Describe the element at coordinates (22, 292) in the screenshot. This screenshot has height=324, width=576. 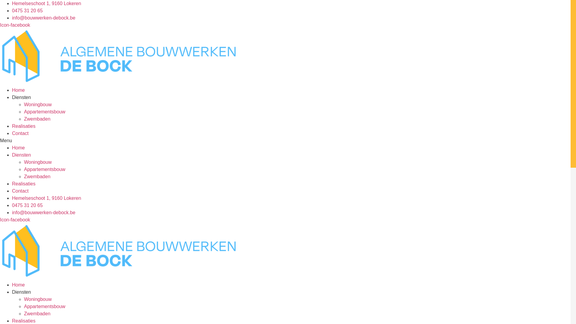
I see `Diensten` at that location.